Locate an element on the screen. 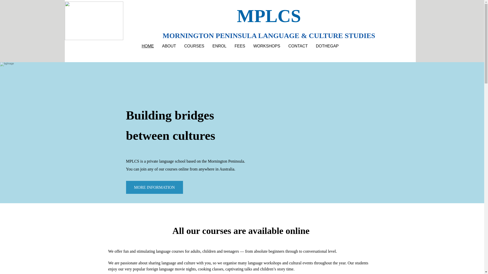 The image size is (488, 274). WORKSHOPS is located at coordinates (267, 46).